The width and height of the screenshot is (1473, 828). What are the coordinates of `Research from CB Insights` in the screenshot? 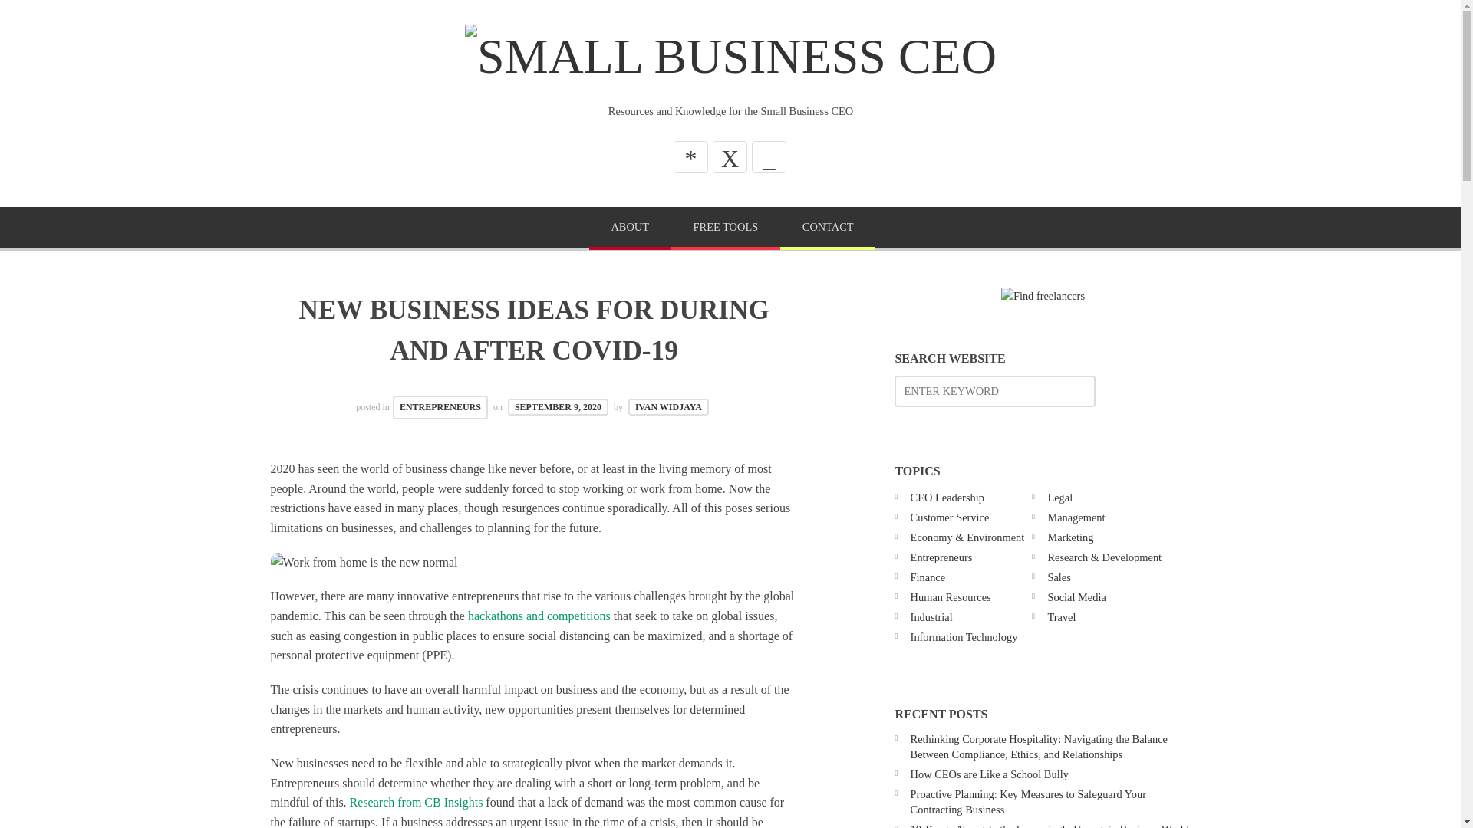 It's located at (416, 802).